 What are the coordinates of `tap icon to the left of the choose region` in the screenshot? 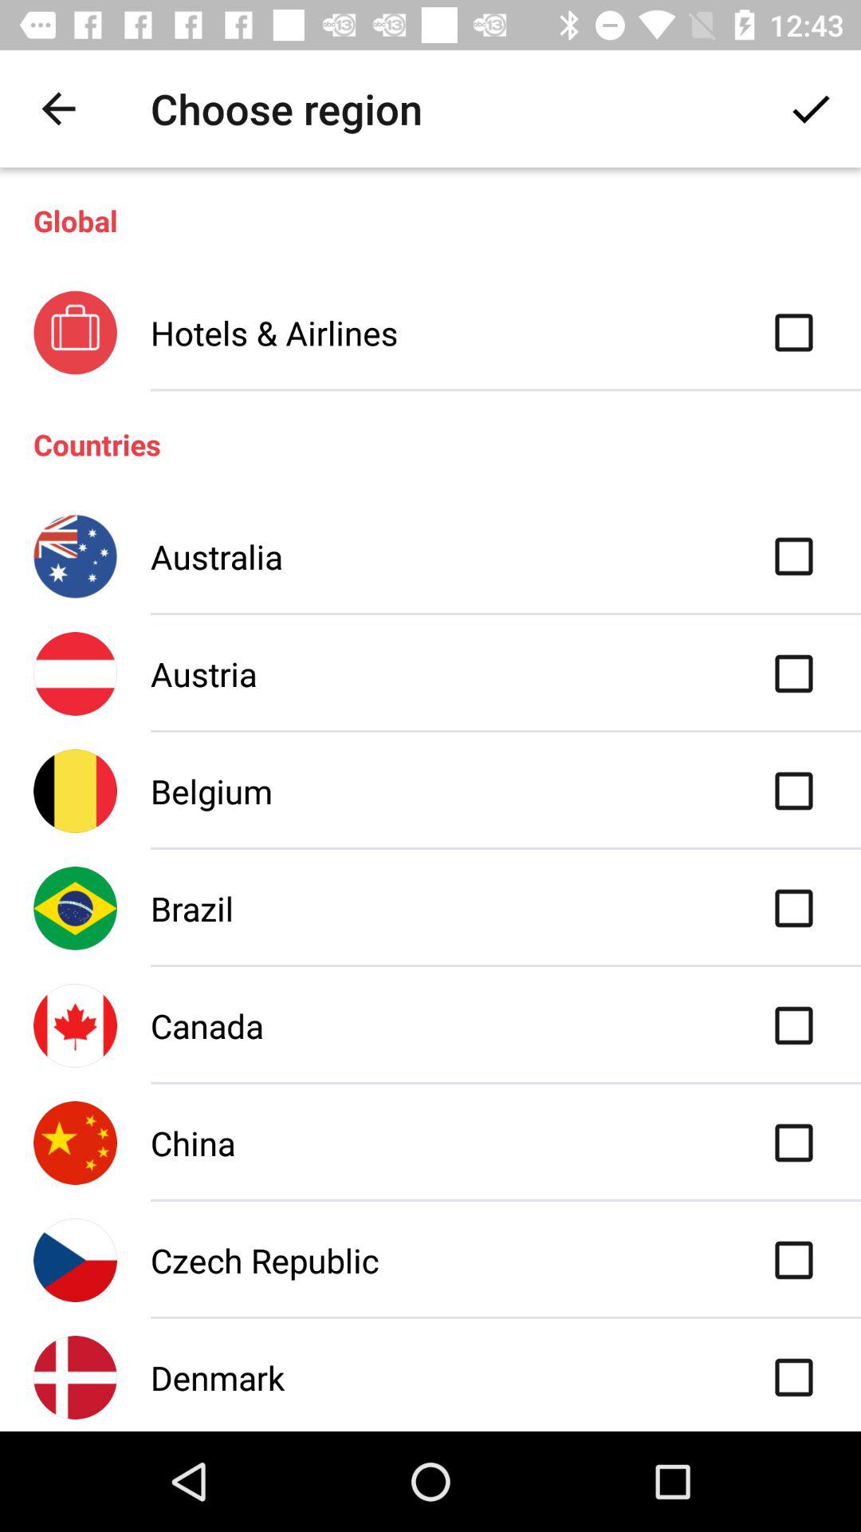 It's located at (58, 109).